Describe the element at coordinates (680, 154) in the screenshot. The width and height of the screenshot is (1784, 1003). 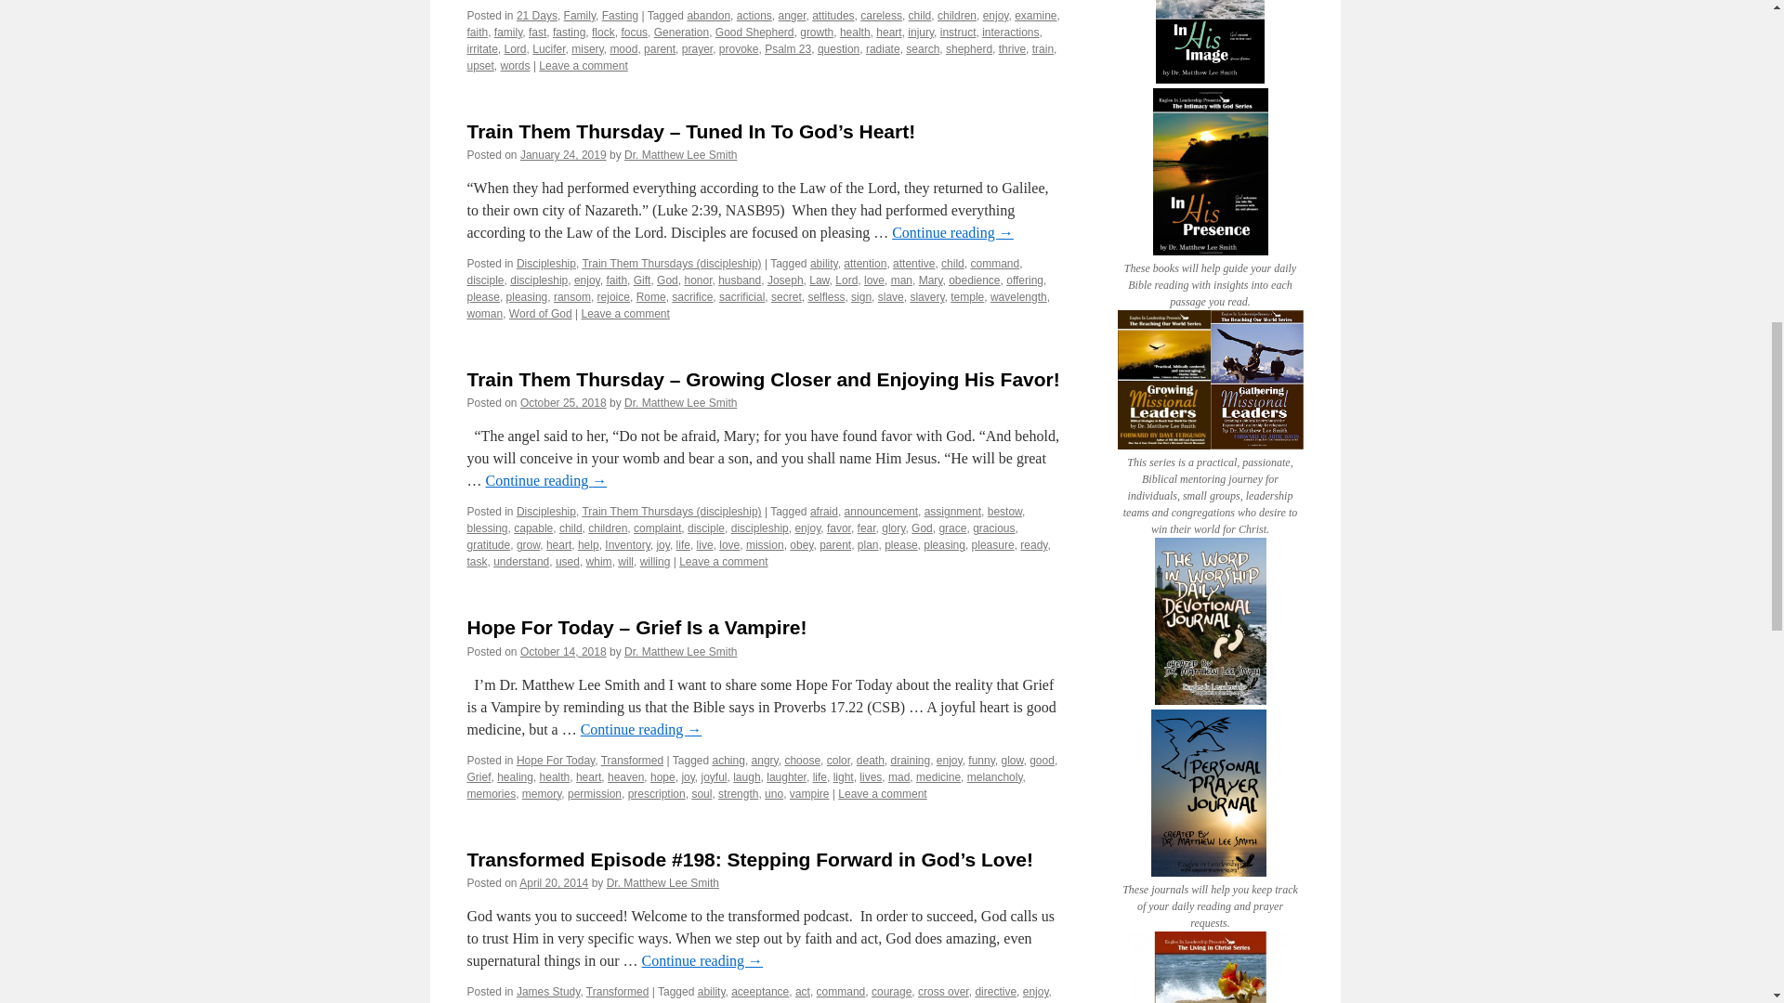
I see `View all posts by Dr. Matthew Lee Smith` at that location.